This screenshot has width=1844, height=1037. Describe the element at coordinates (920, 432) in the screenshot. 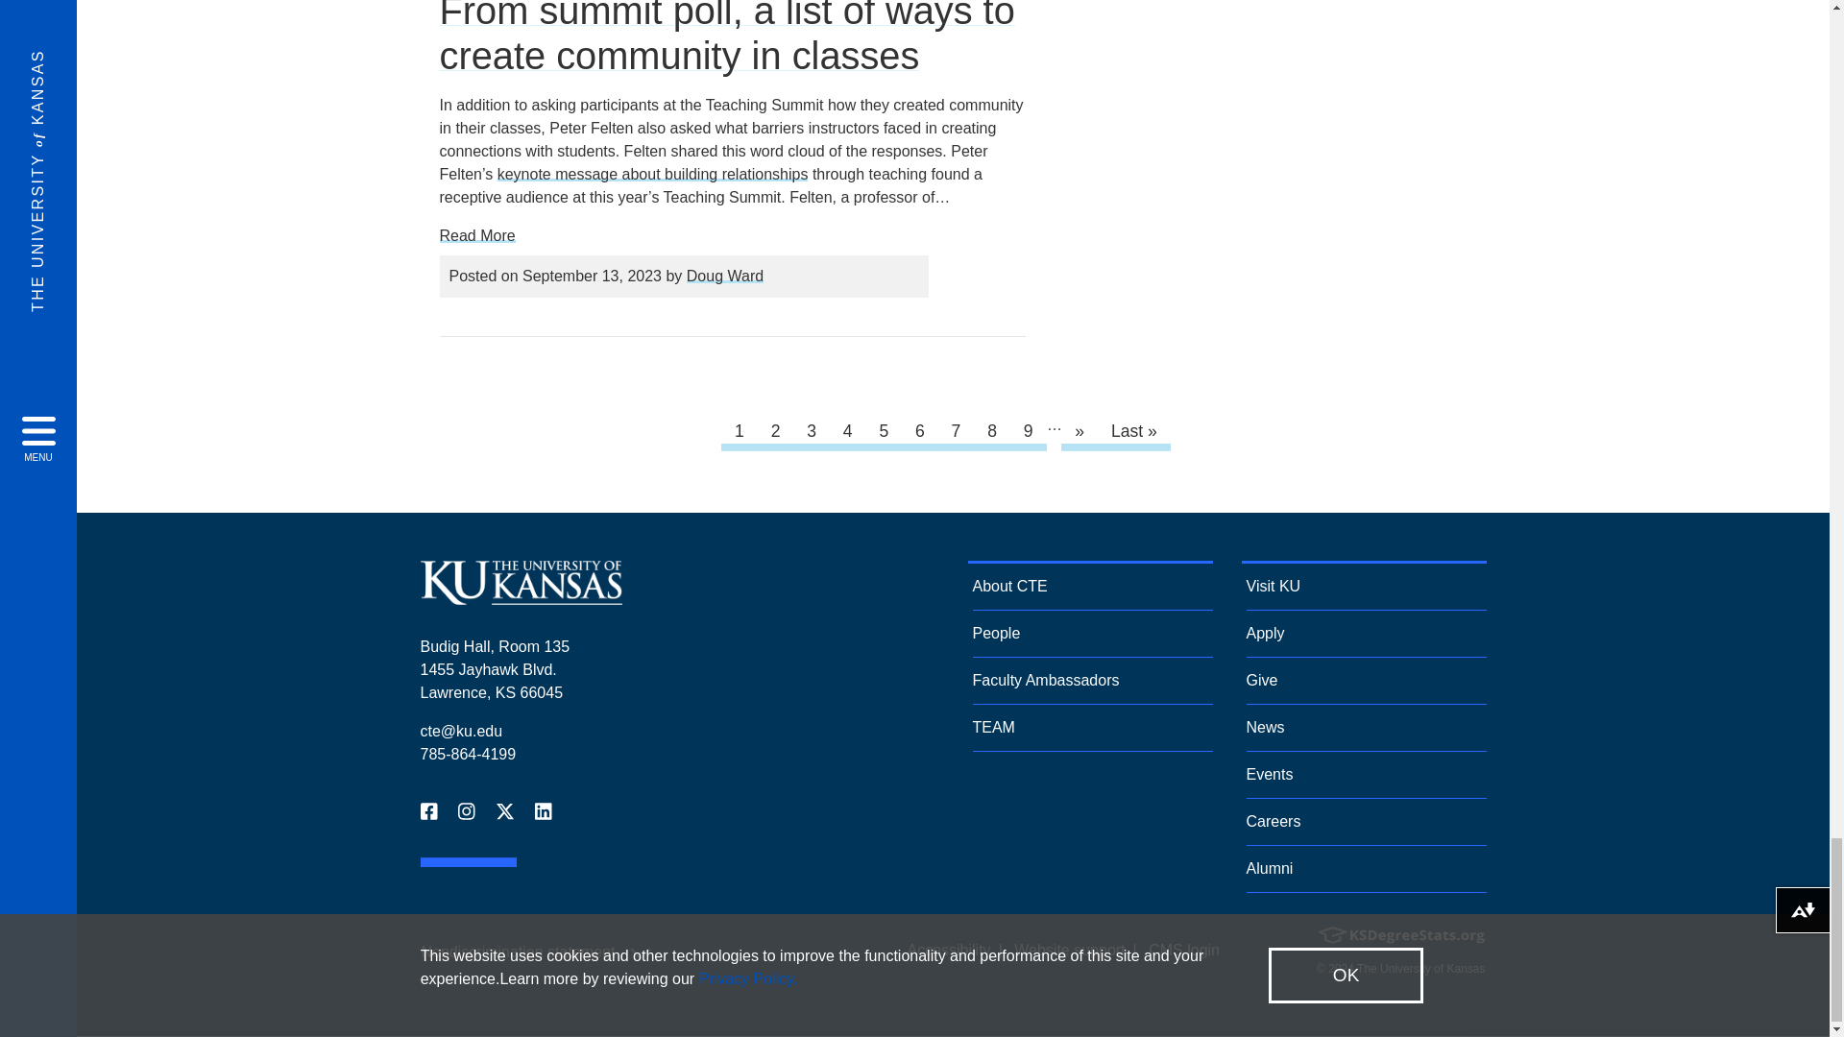

I see `Go to page 6` at that location.